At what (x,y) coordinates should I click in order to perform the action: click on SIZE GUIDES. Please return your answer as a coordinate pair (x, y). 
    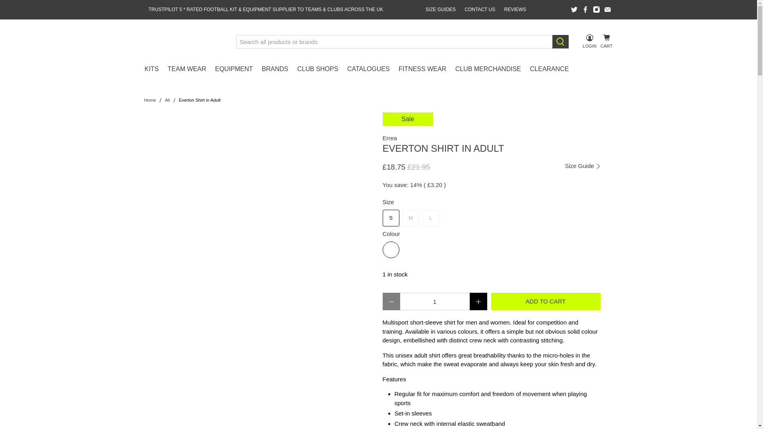
    Looking at the image, I should click on (441, 10).